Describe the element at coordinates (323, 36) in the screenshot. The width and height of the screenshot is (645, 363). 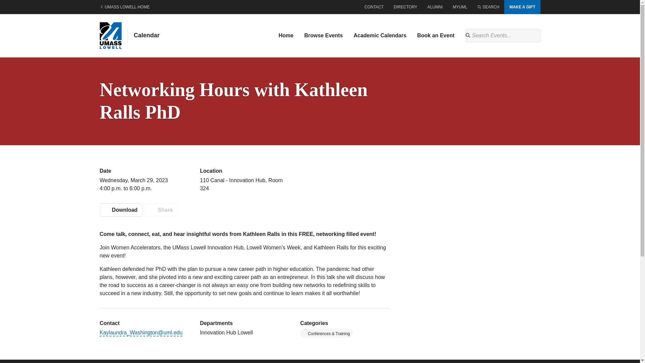
I see `Browse Events` at that location.